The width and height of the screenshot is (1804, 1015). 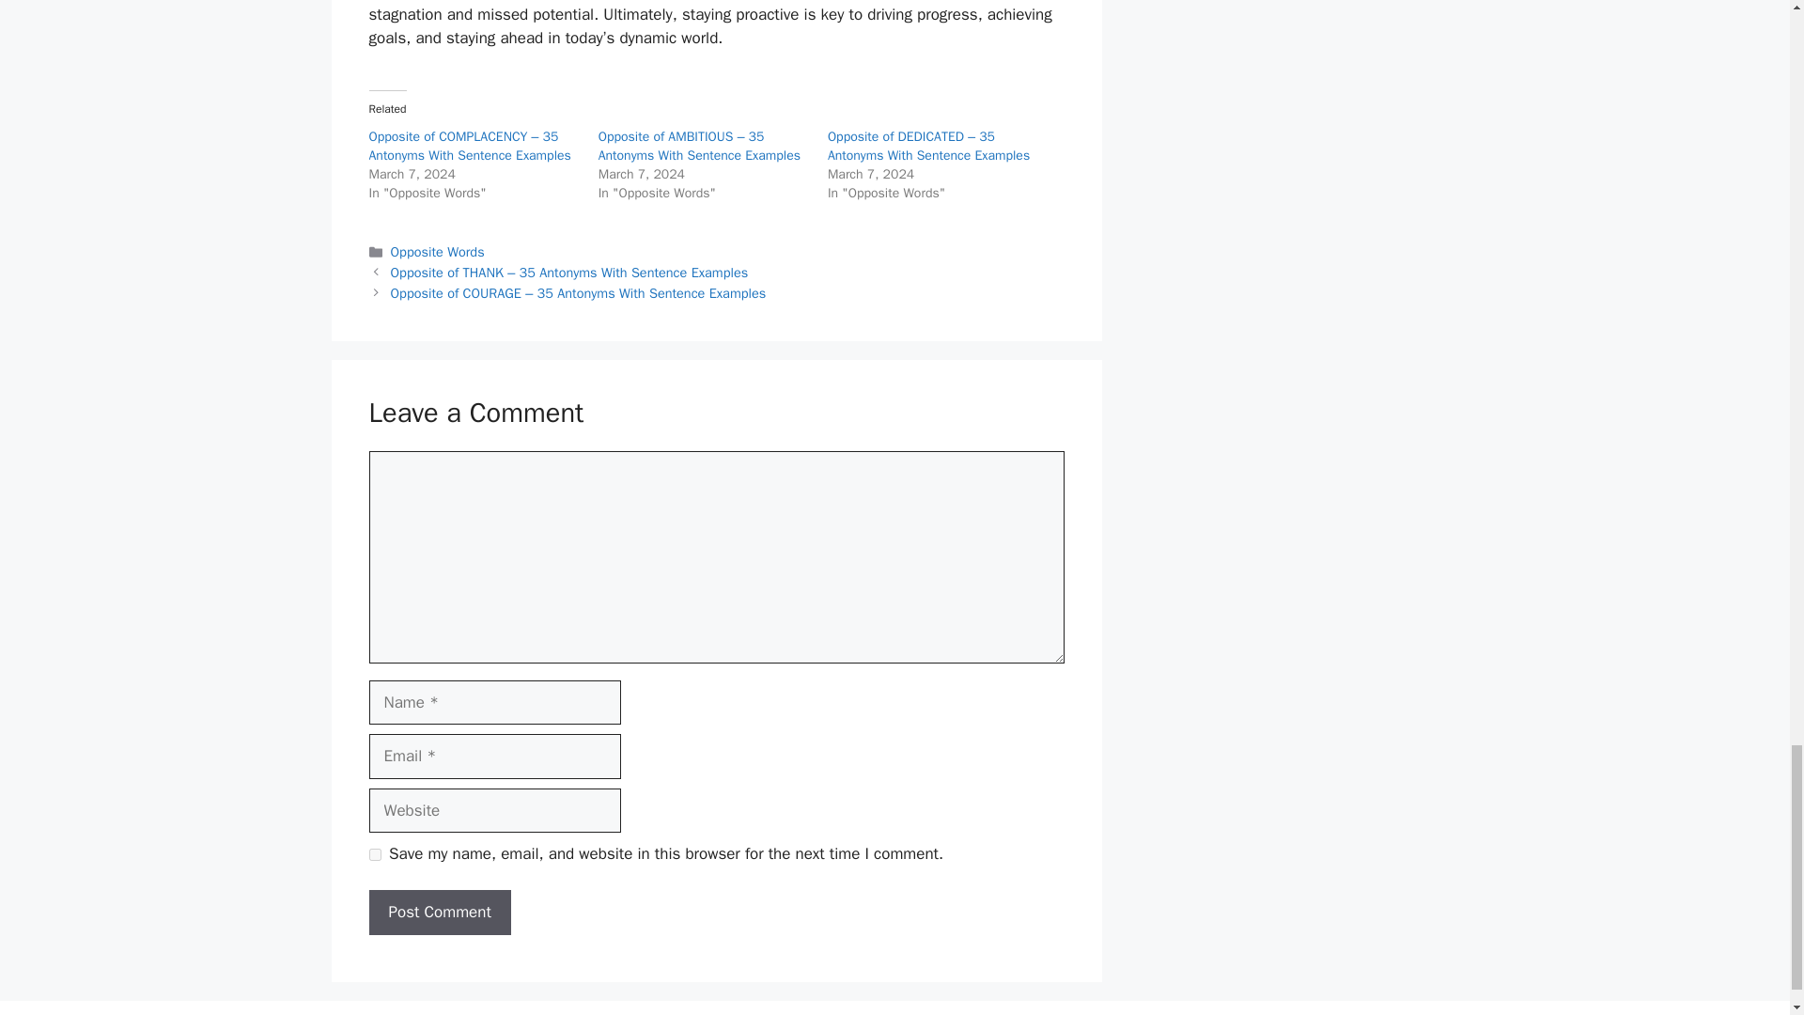 What do you see at coordinates (439, 912) in the screenshot?
I see `Post Comment` at bounding box center [439, 912].